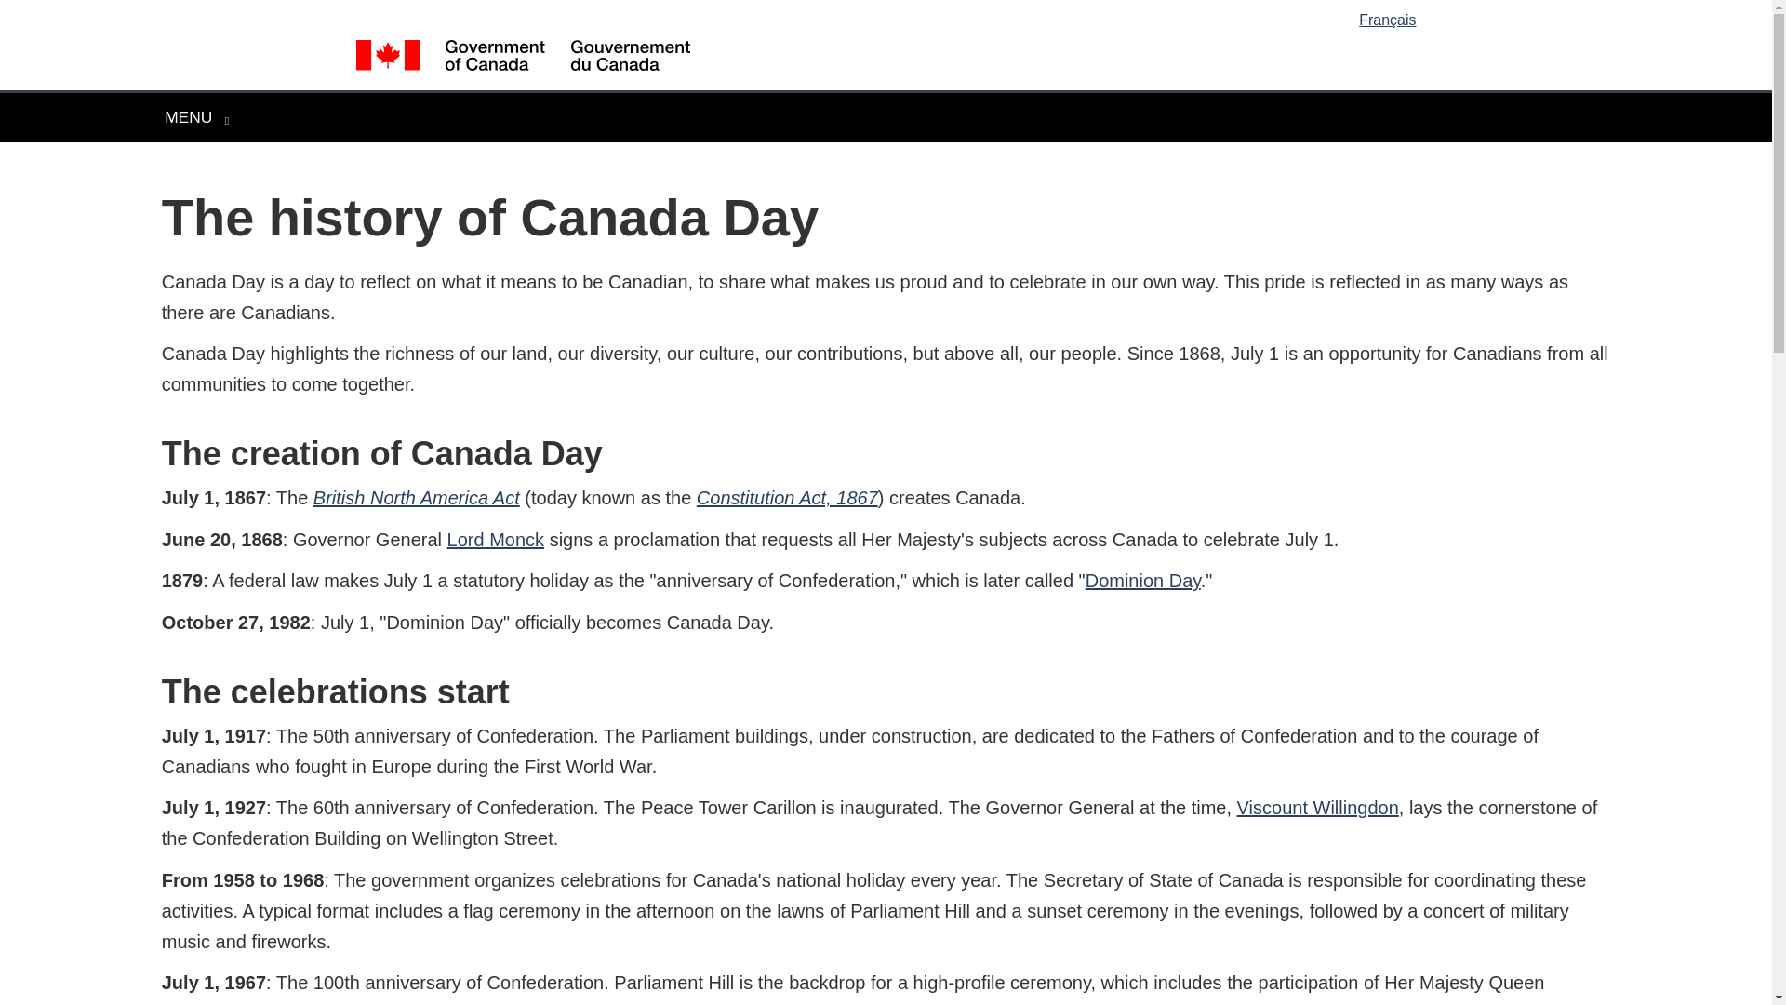 This screenshot has width=1786, height=1005. Describe the element at coordinates (496, 540) in the screenshot. I see `British North America Act` at that location.